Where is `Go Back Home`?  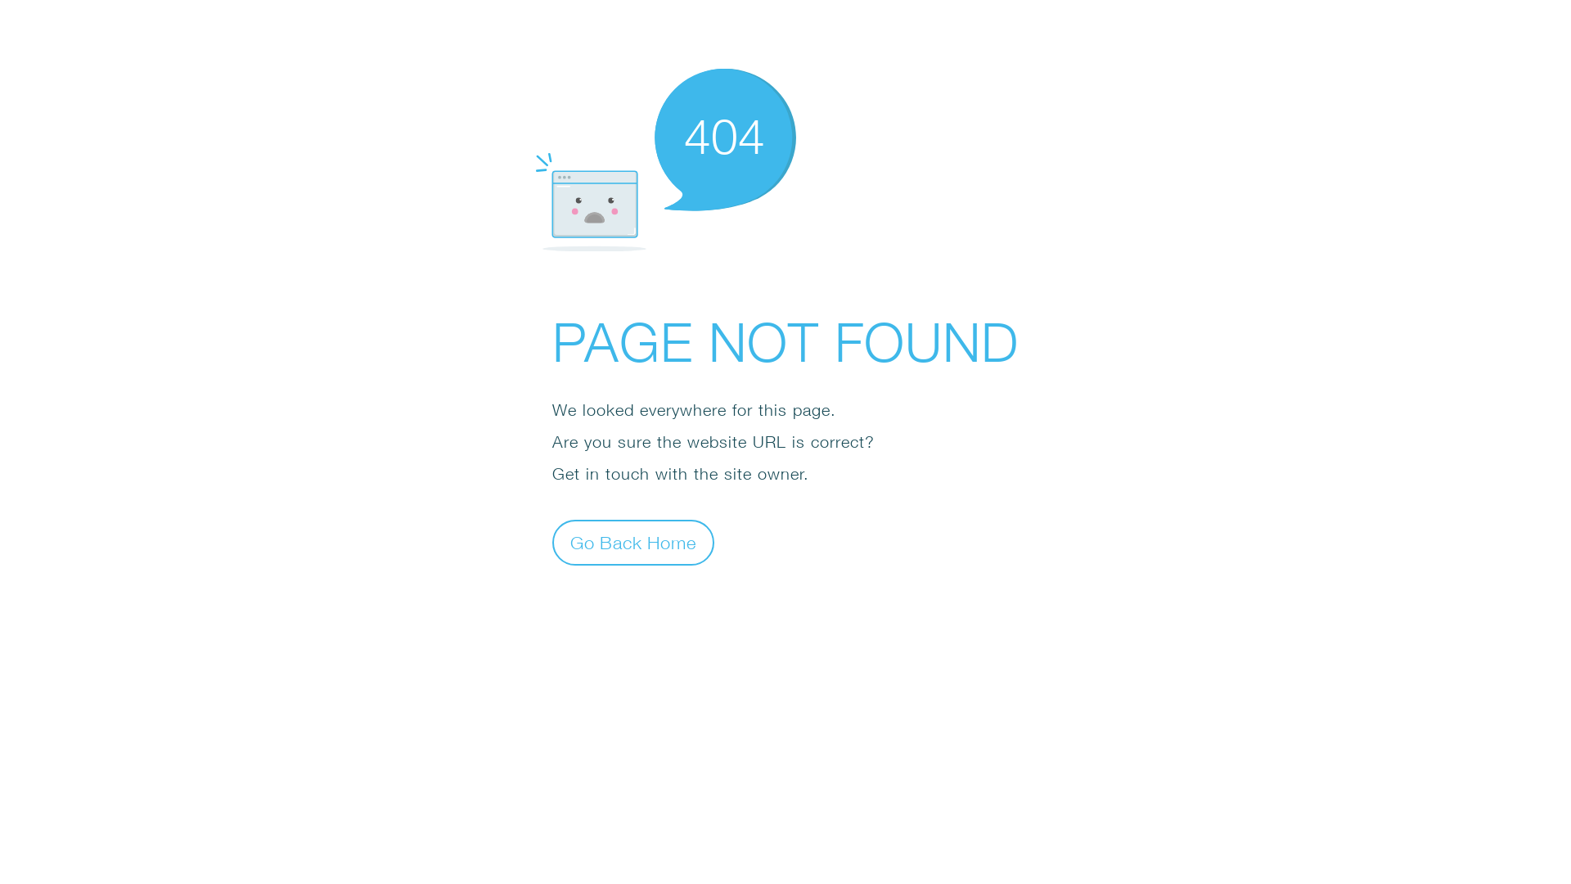 Go Back Home is located at coordinates (633, 542).